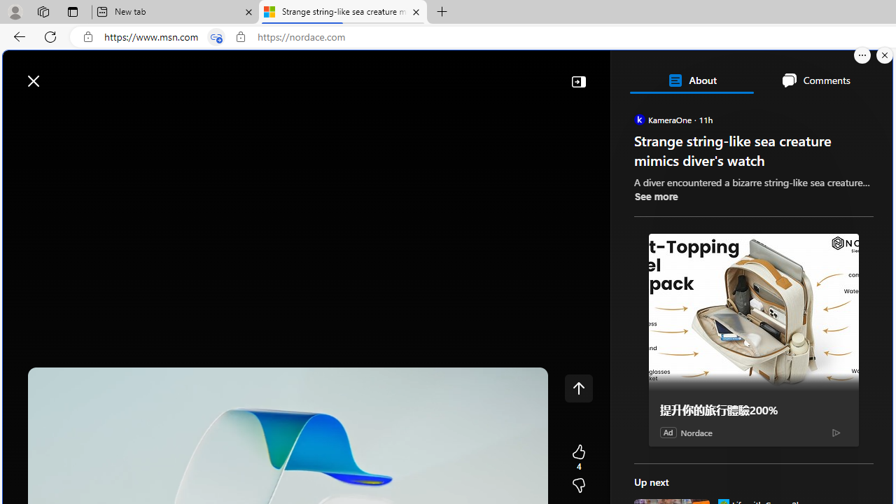 This screenshot has width=896, height=504. Describe the element at coordinates (43, 11) in the screenshot. I see `Workspaces` at that location.